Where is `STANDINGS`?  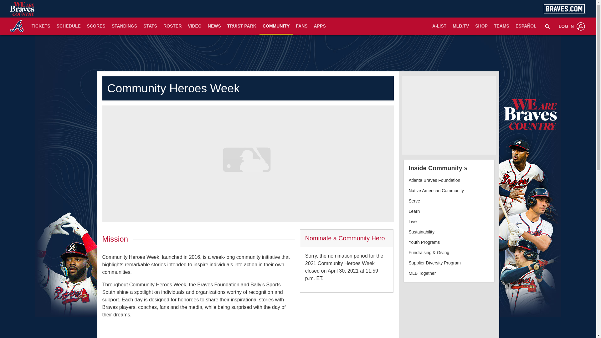 STANDINGS is located at coordinates (124, 26).